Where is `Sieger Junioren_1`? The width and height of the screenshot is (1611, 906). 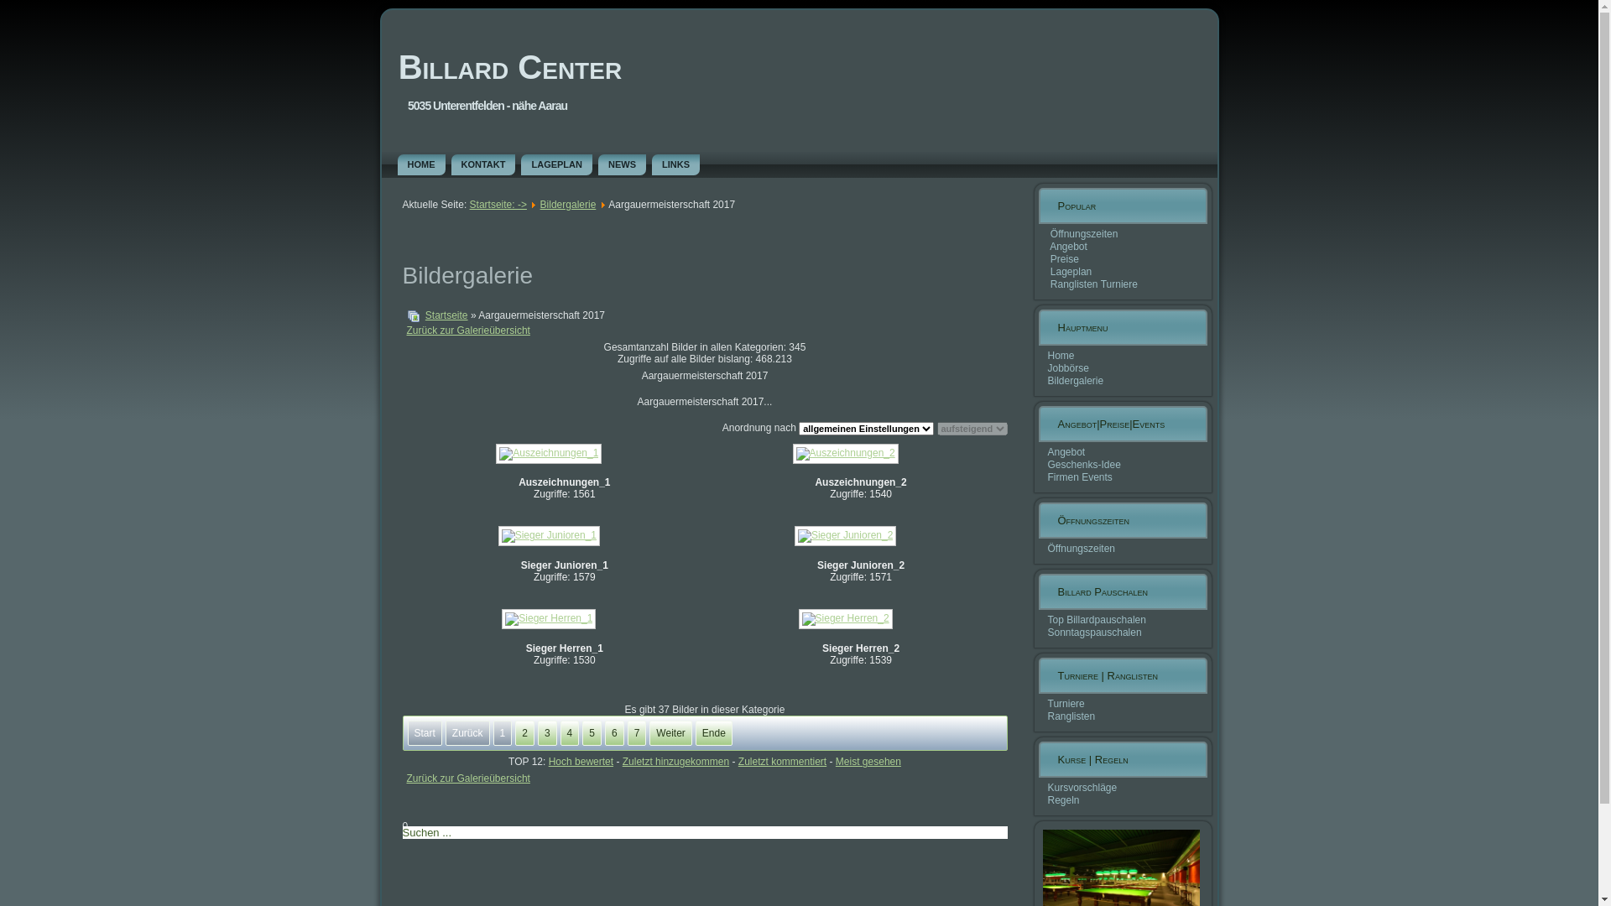
Sieger Junioren_1 is located at coordinates (550, 538).